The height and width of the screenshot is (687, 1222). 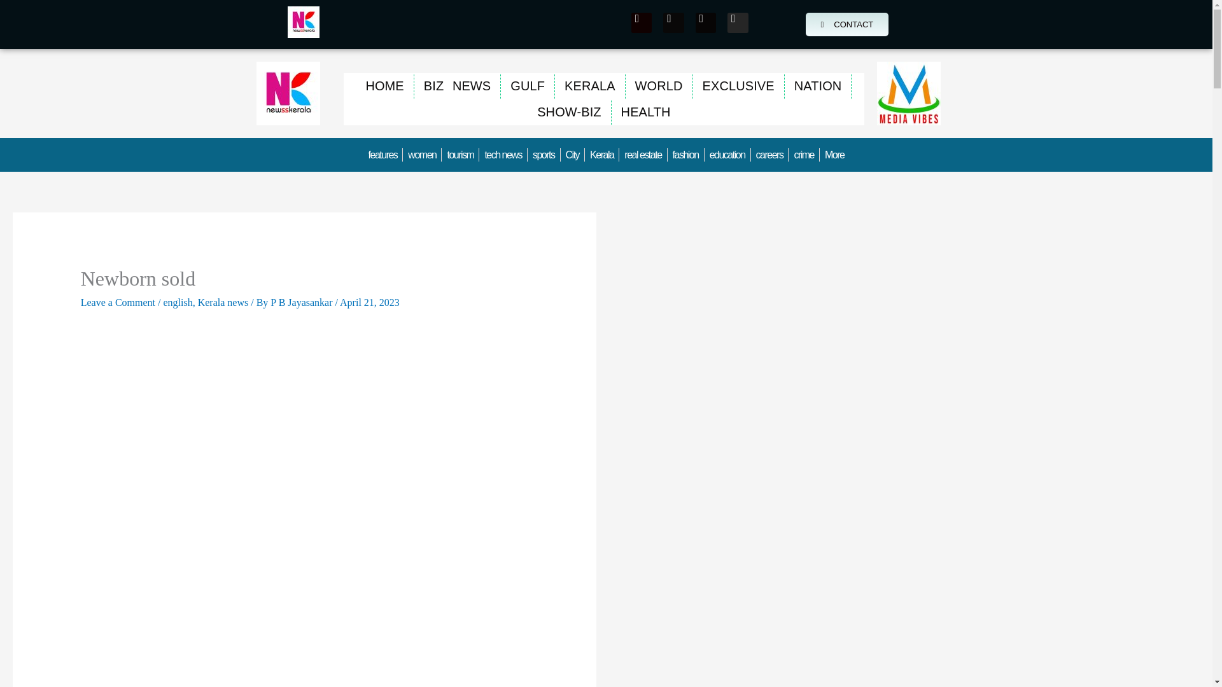 What do you see at coordinates (818, 85) in the screenshot?
I see `NATION` at bounding box center [818, 85].